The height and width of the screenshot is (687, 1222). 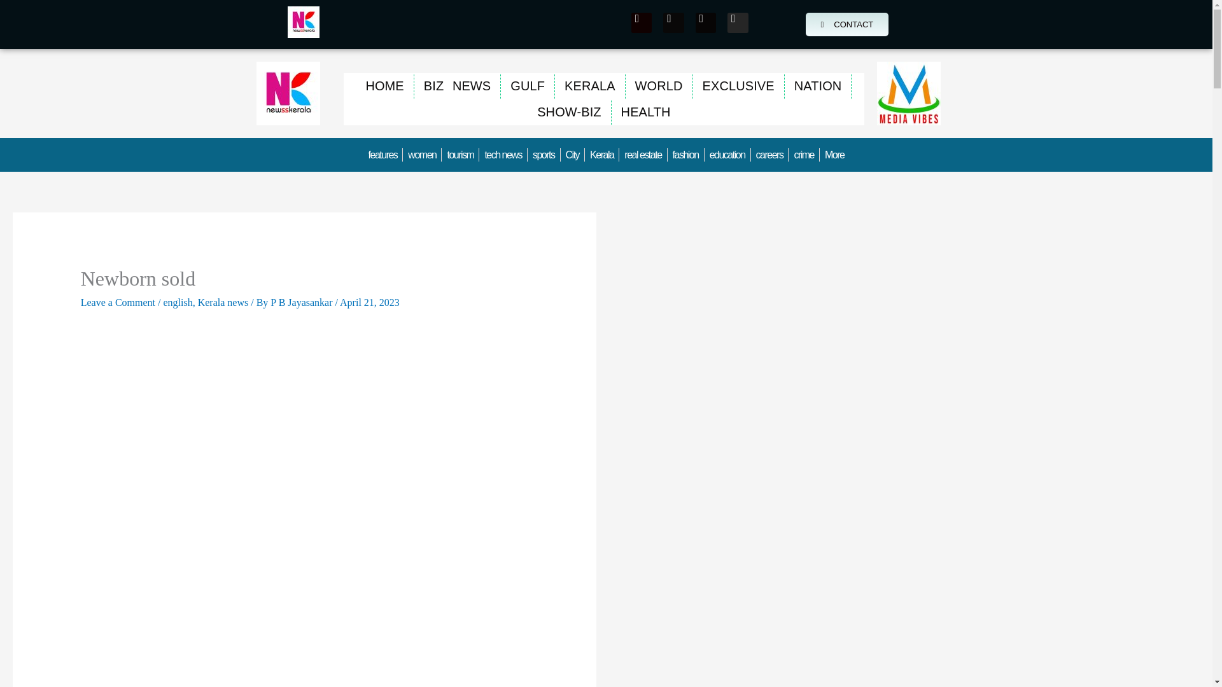 What do you see at coordinates (818, 85) in the screenshot?
I see `NATION` at bounding box center [818, 85].